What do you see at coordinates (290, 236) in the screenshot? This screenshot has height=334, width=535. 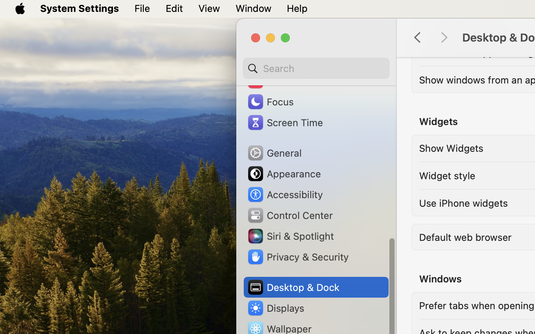 I see `Siri & Spotlight` at bounding box center [290, 236].